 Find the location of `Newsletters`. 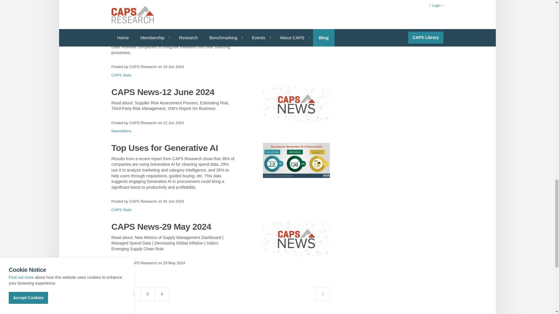

Newsletters is located at coordinates (121, 271).